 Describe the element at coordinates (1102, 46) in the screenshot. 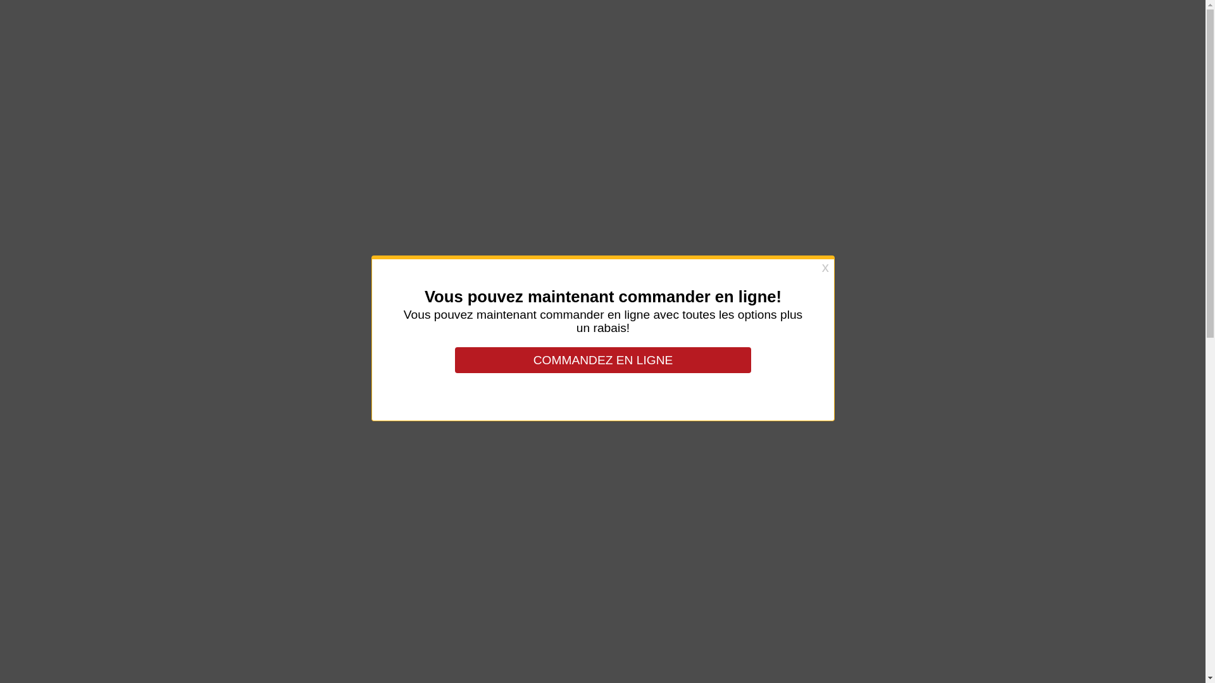

I see `CONTACT` at that location.